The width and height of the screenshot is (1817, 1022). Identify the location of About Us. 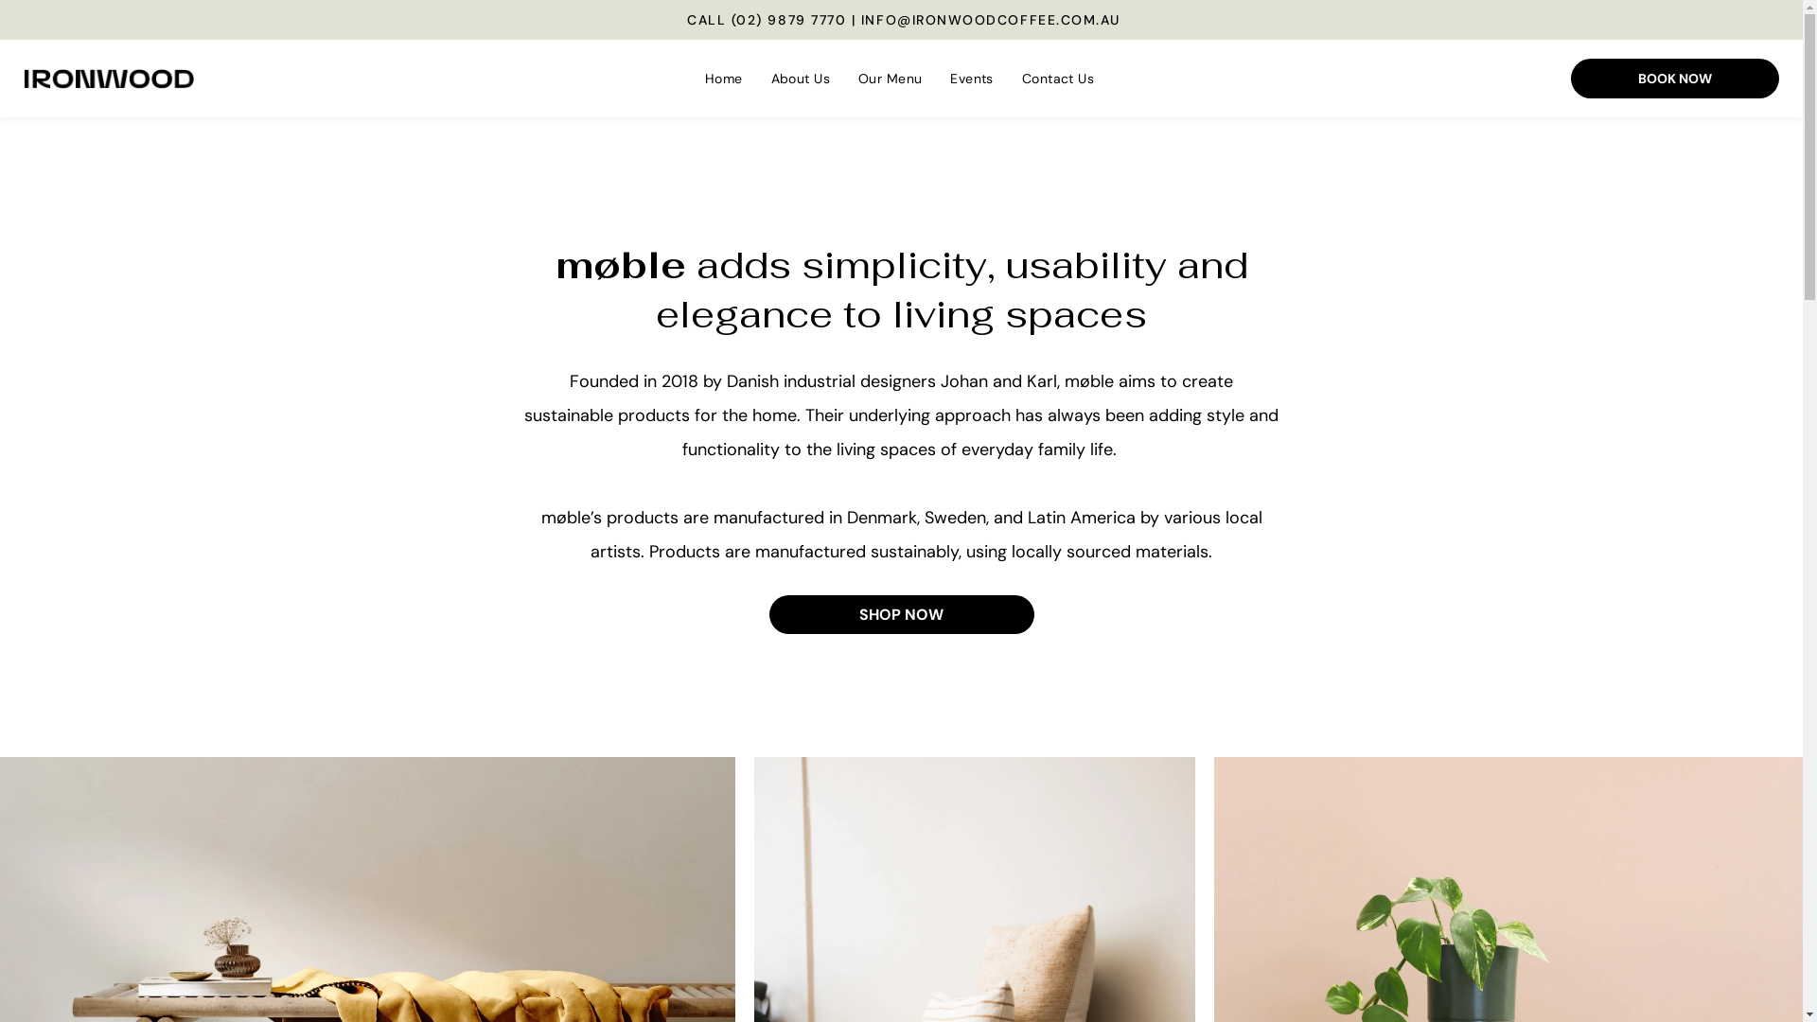
(801, 79).